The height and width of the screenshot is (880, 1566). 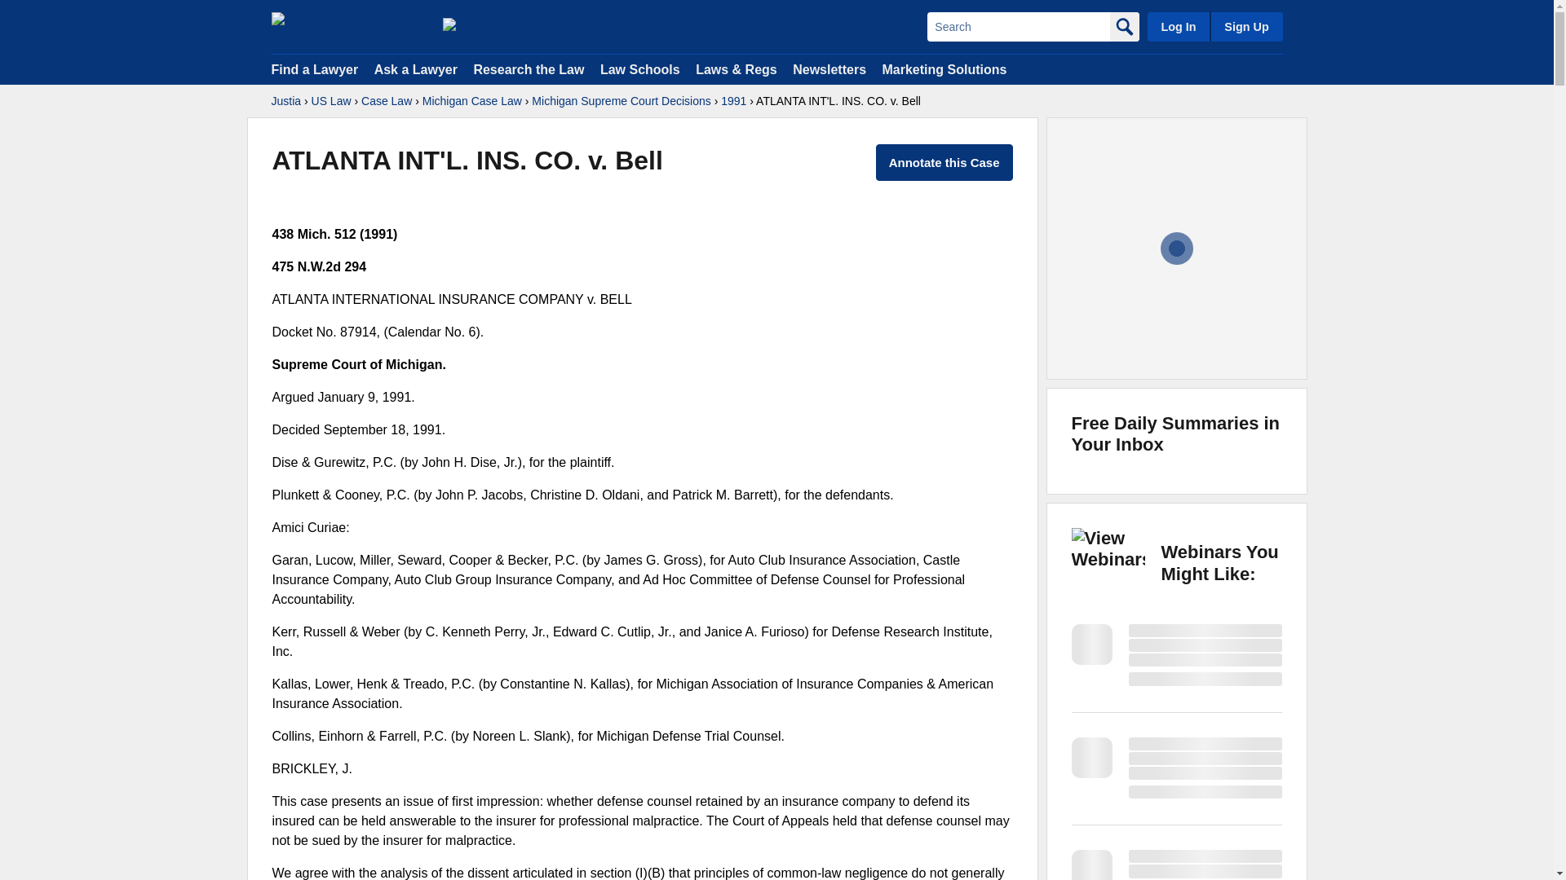 I want to click on Newsletters, so click(x=829, y=68).